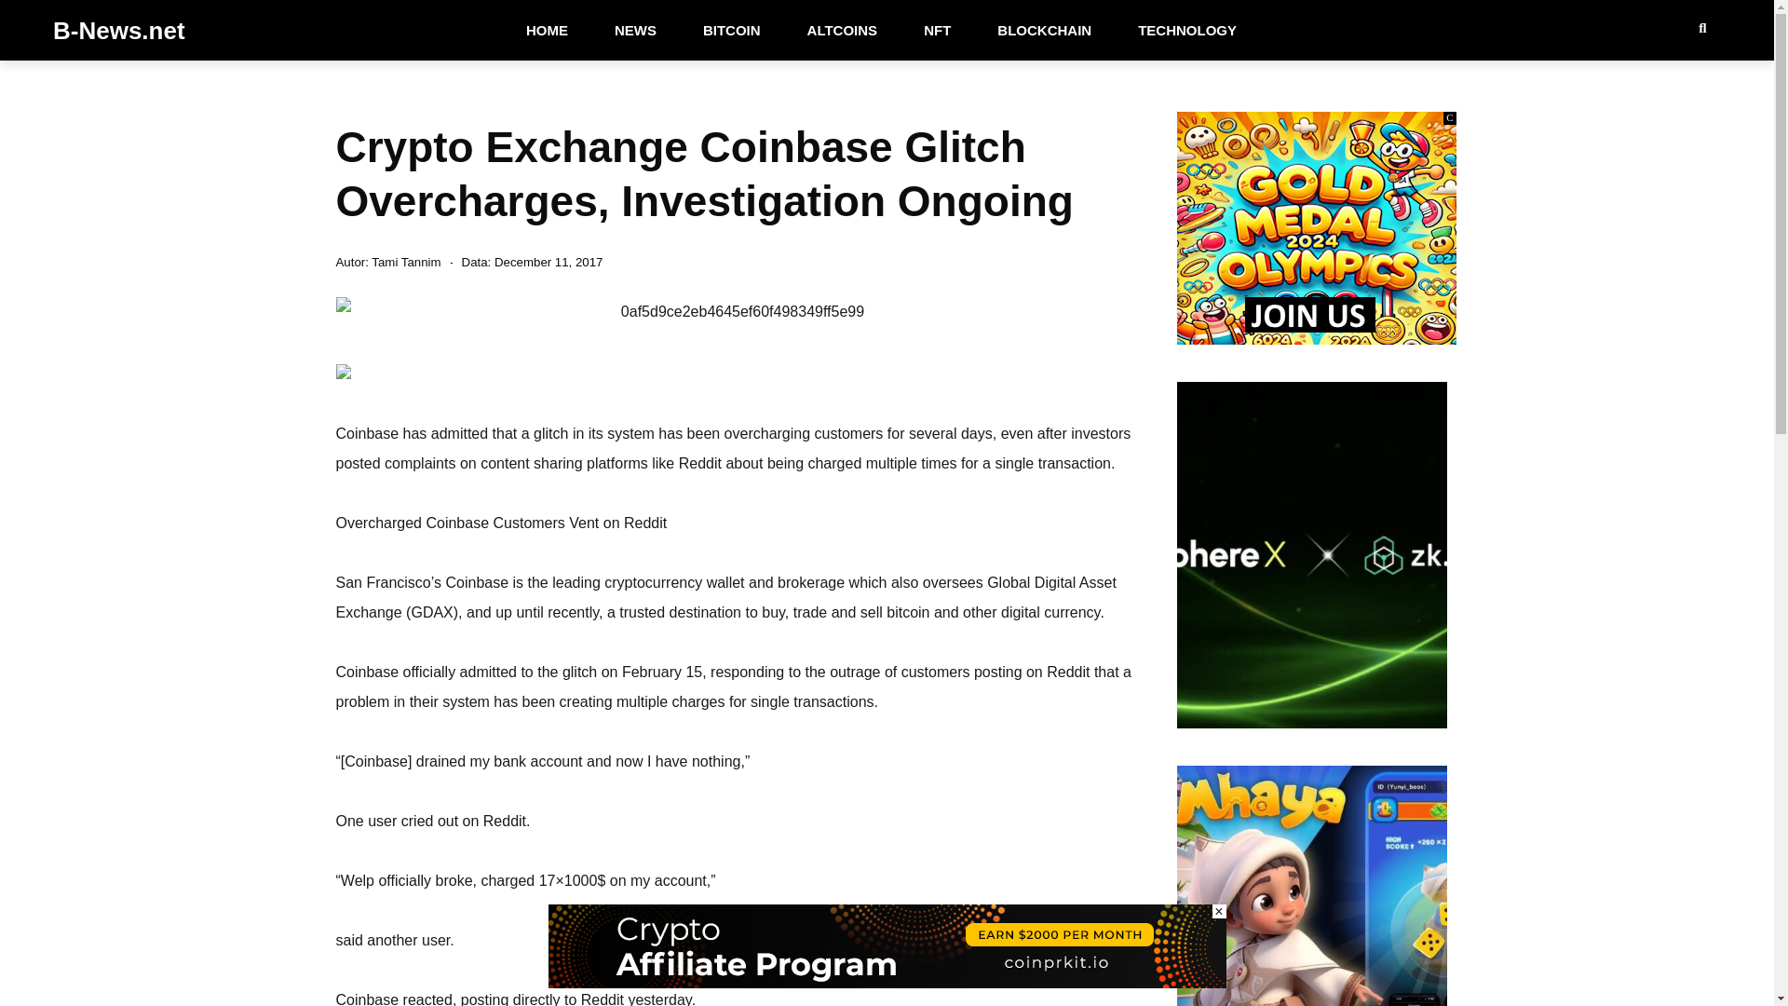 This screenshot has height=1006, width=1788. What do you see at coordinates (547, 30) in the screenshot?
I see `HOME` at bounding box center [547, 30].